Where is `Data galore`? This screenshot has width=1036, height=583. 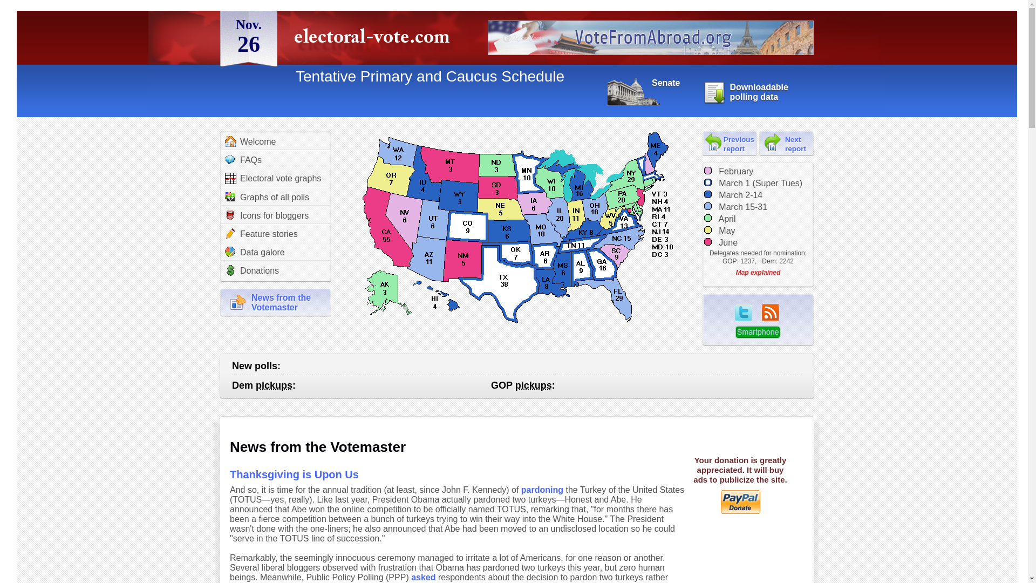
Data galore is located at coordinates (267, 215).